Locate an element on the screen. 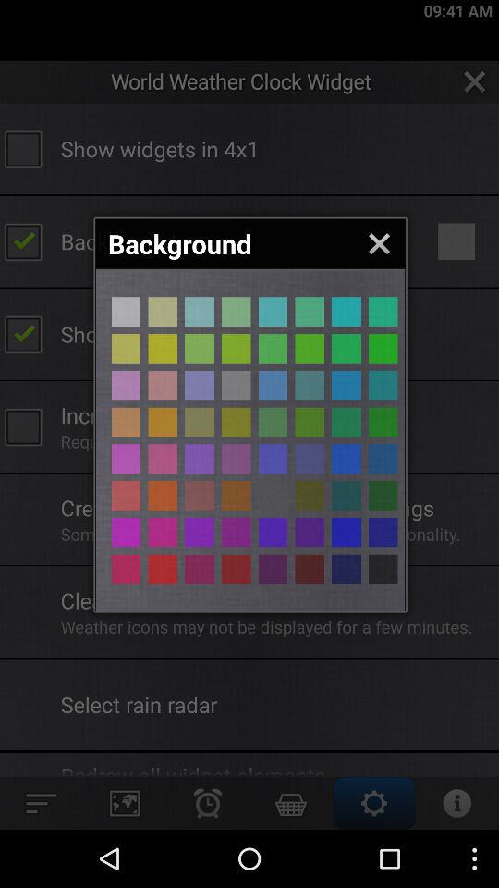 Image resolution: width=499 pixels, height=888 pixels. the button is used to color option is located at coordinates (346, 496).